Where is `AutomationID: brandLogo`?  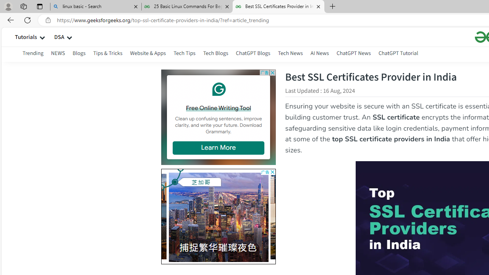 AutomationID: brandLogo is located at coordinates (218, 216).